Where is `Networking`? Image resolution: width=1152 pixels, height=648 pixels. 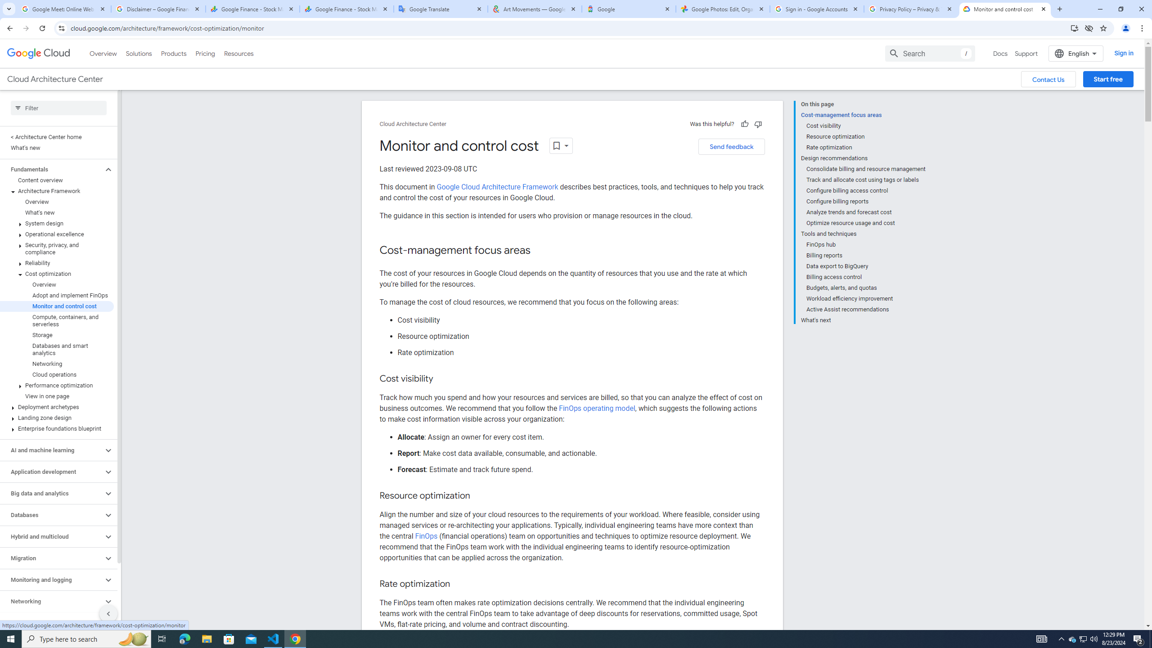 Networking is located at coordinates (51, 601).